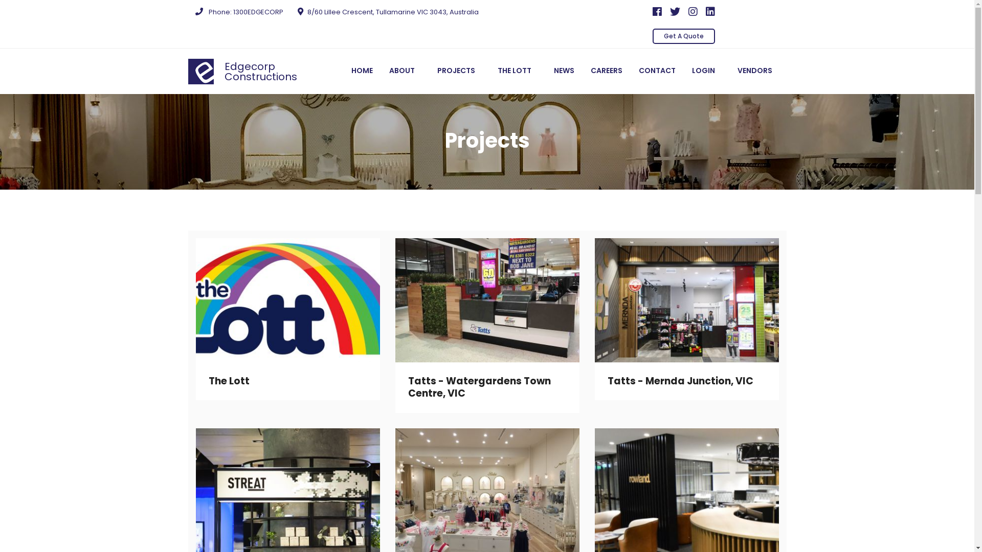  I want to click on VENDORS, so click(758, 71).